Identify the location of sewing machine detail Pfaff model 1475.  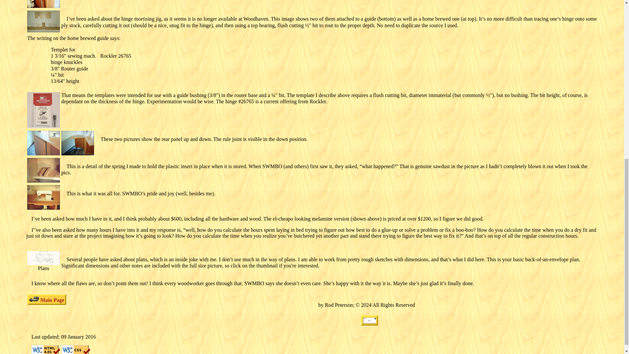
(43, 197).